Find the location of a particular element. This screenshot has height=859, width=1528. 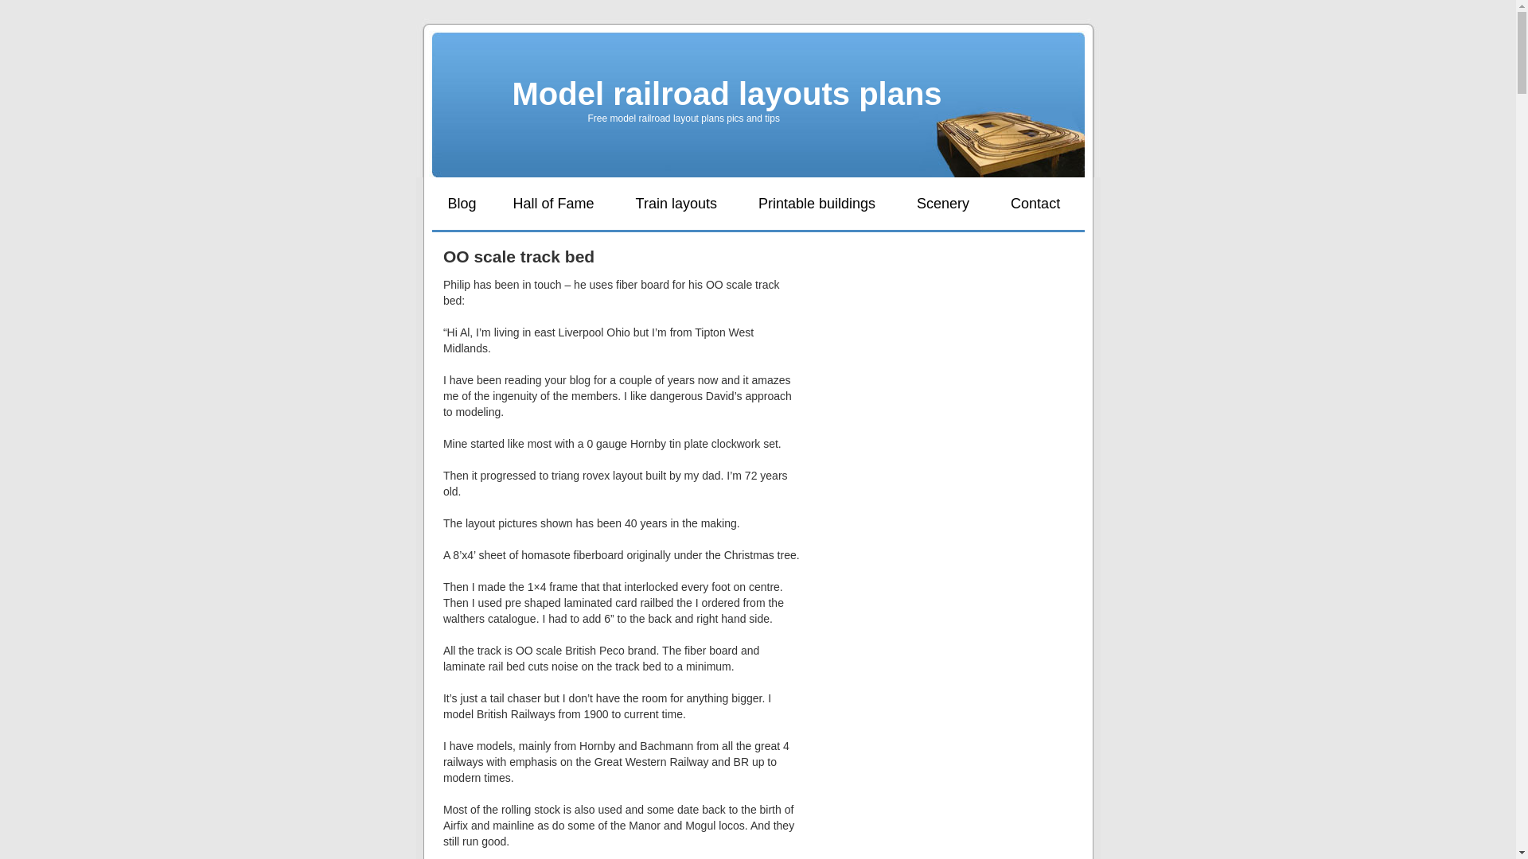

Model railroad layouts plans is located at coordinates (727, 94).